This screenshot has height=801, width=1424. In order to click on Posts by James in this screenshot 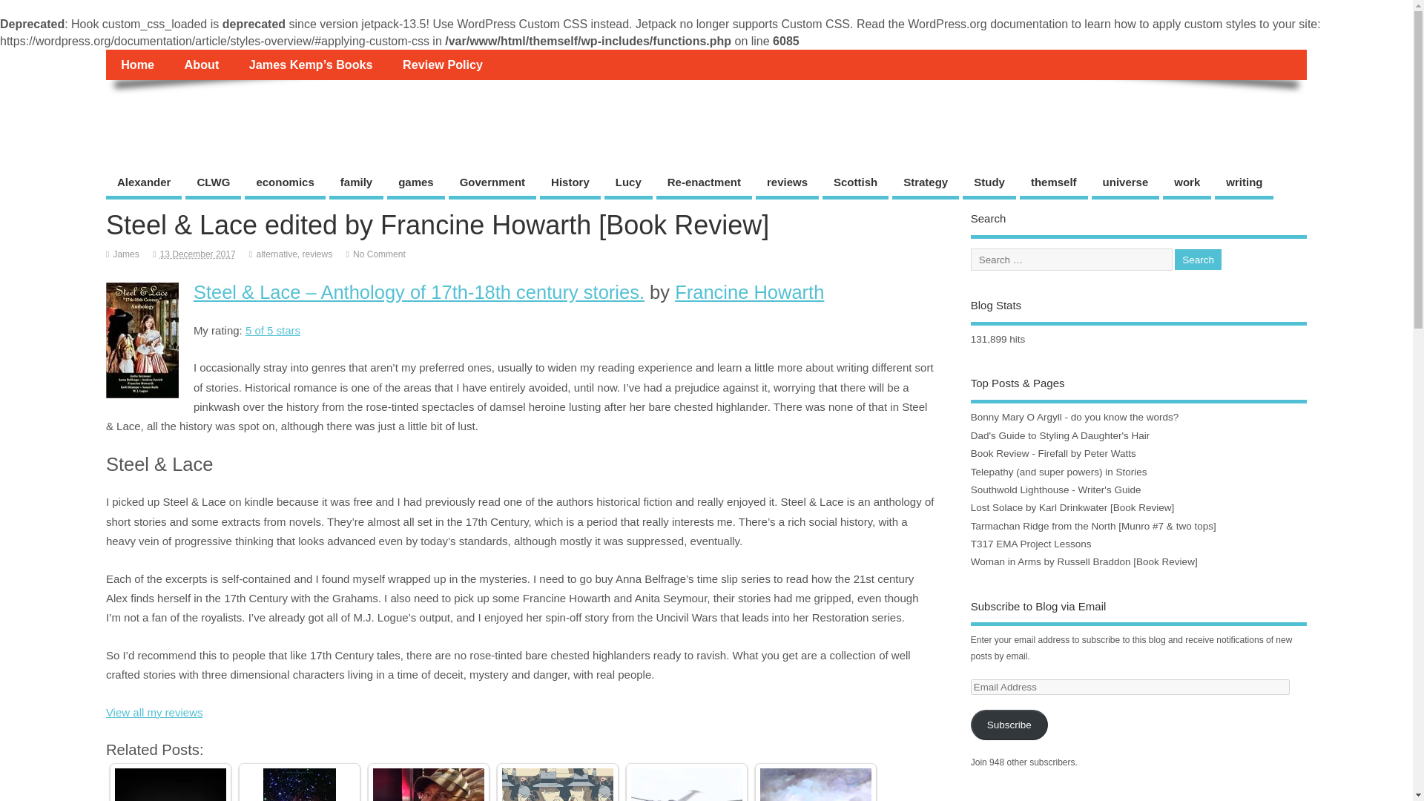, I will do `click(125, 254)`.